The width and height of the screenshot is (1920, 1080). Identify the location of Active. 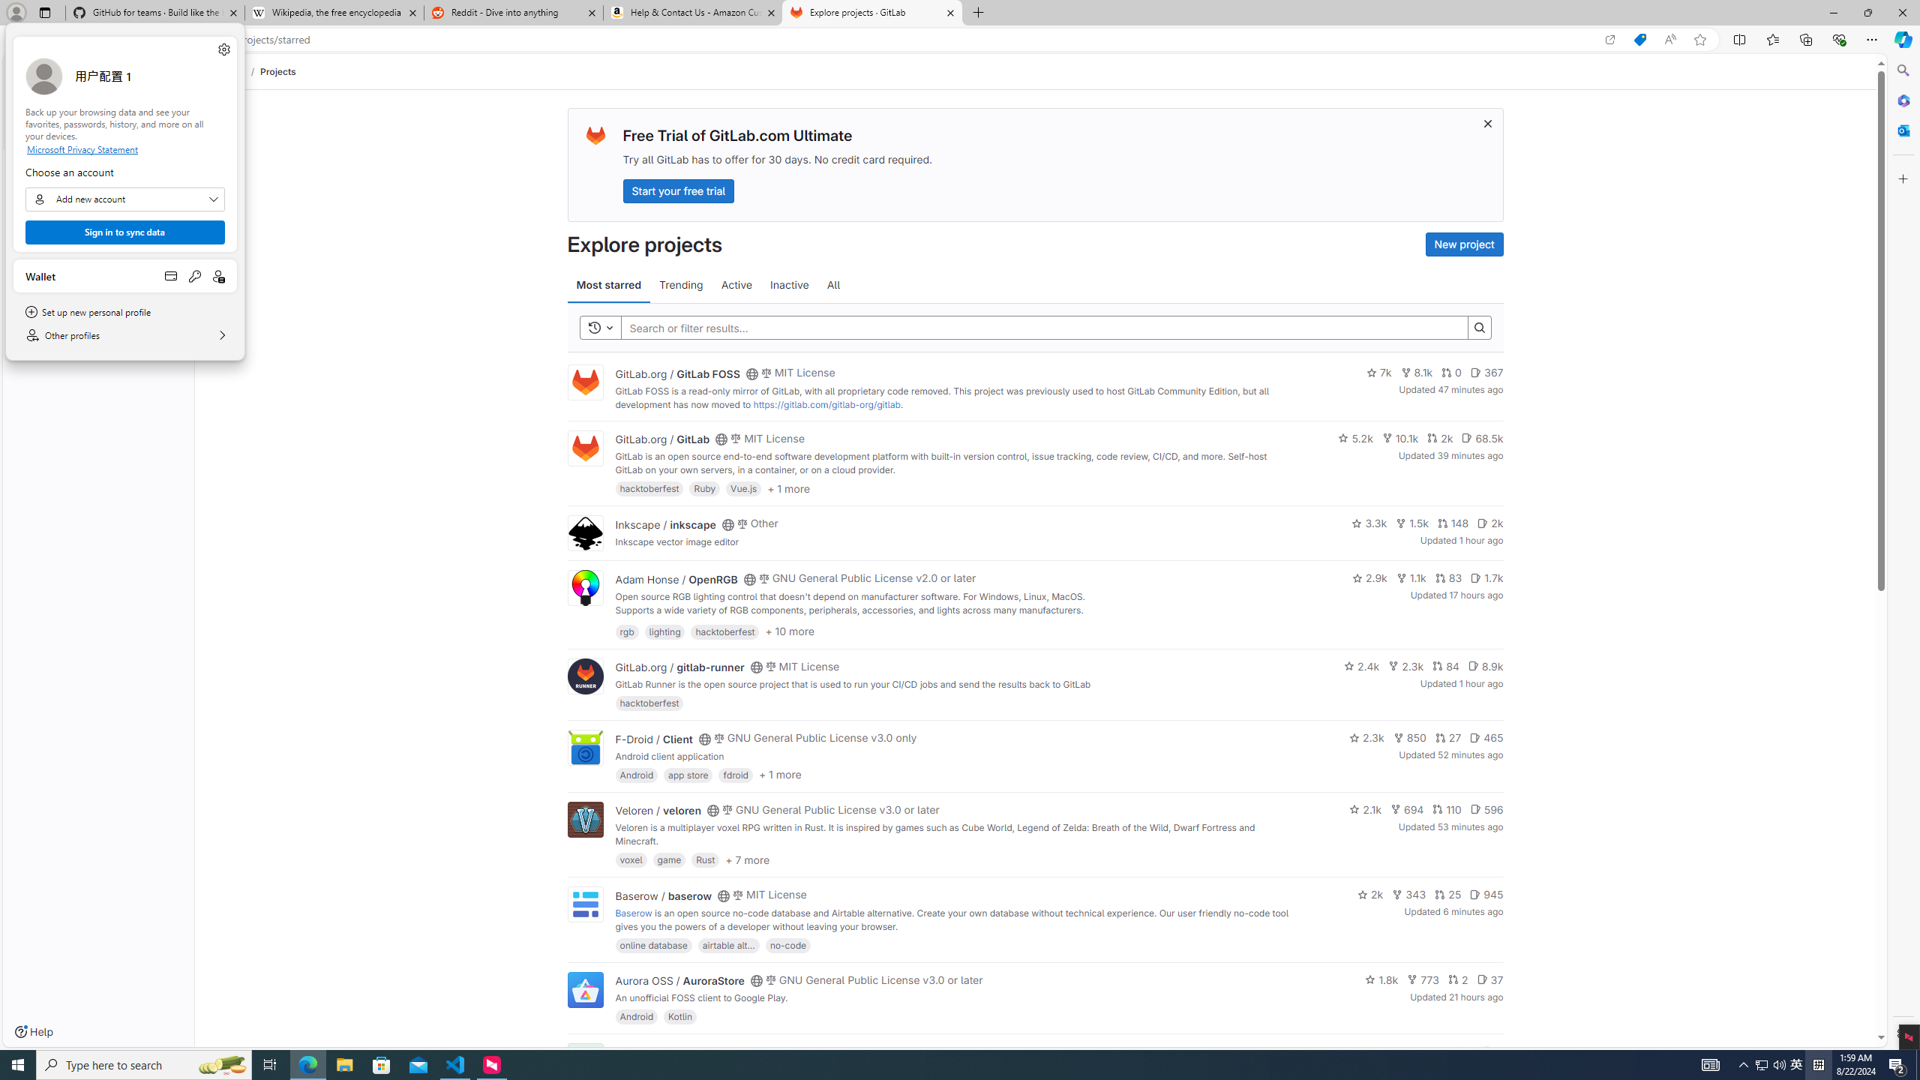
(736, 285).